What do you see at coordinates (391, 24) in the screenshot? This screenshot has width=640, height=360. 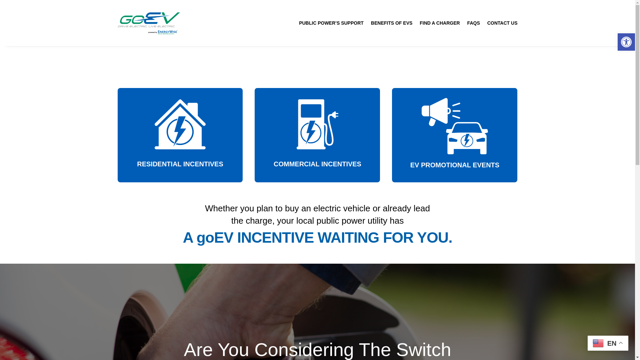 I see `BENEFITS OF EVS` at bounding box center [391, 24].